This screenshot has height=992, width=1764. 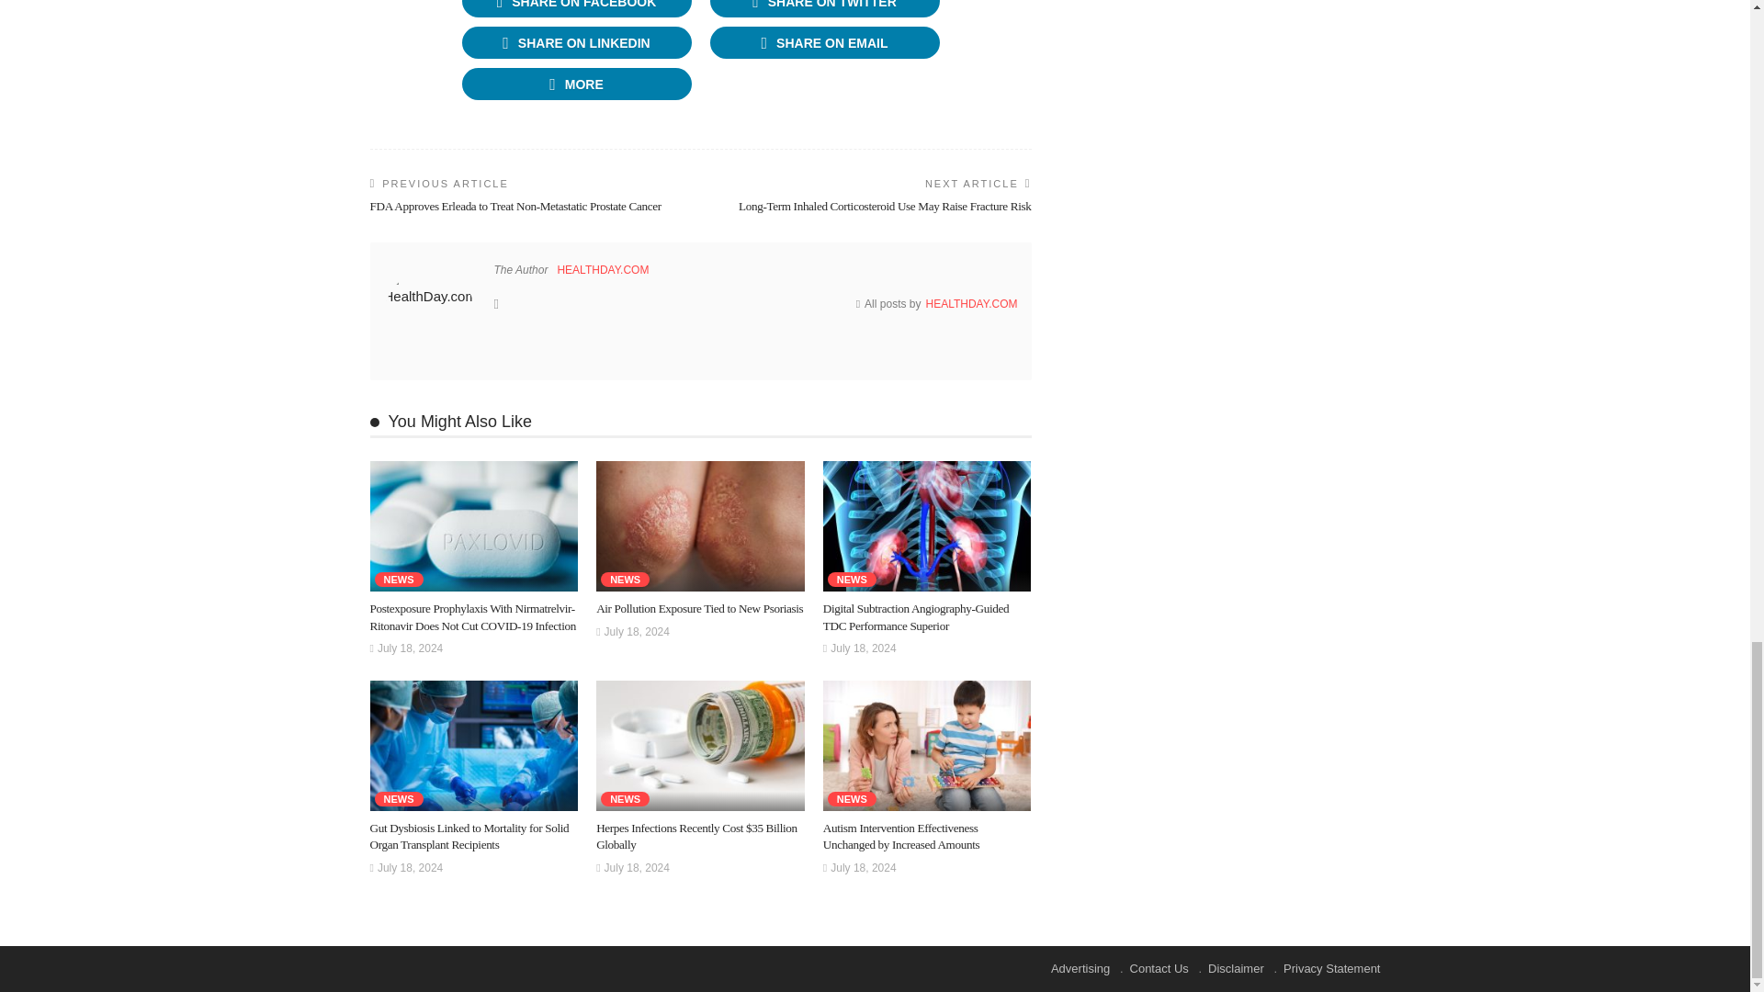 What do you see at coordinates (603, 270) in the screenshot?
I see `HEALTHDAY.COM` at bounding box center [603, 270].